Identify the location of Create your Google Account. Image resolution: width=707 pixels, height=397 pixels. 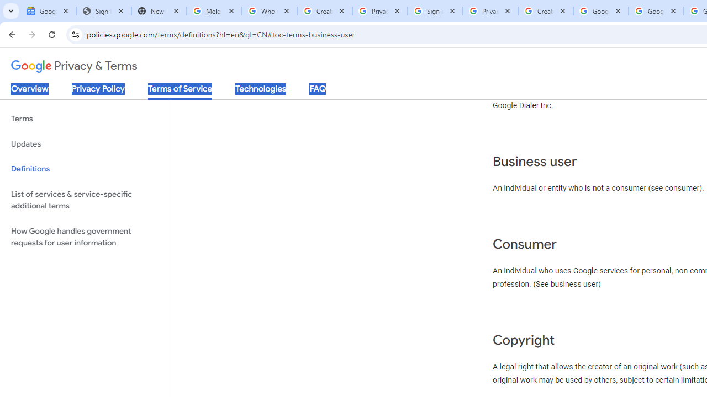
(324, 11).